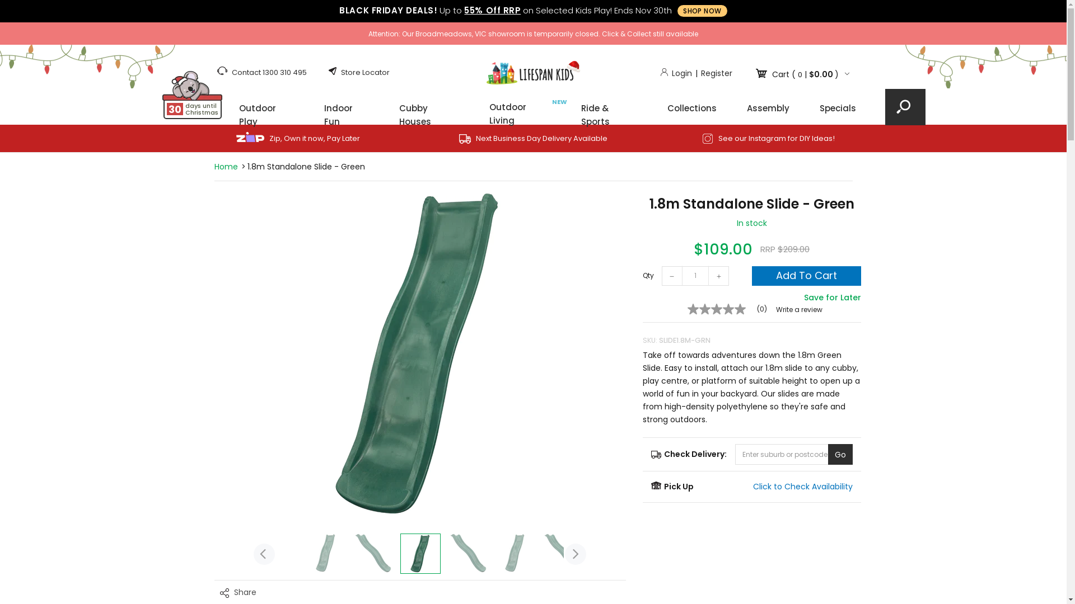 This screenshot has width=1075, height=604. What do you see at coordinates (533, 139) in the screenshot?
I see `Next Business Day Delivery Available` at bounding box center [533, 139].